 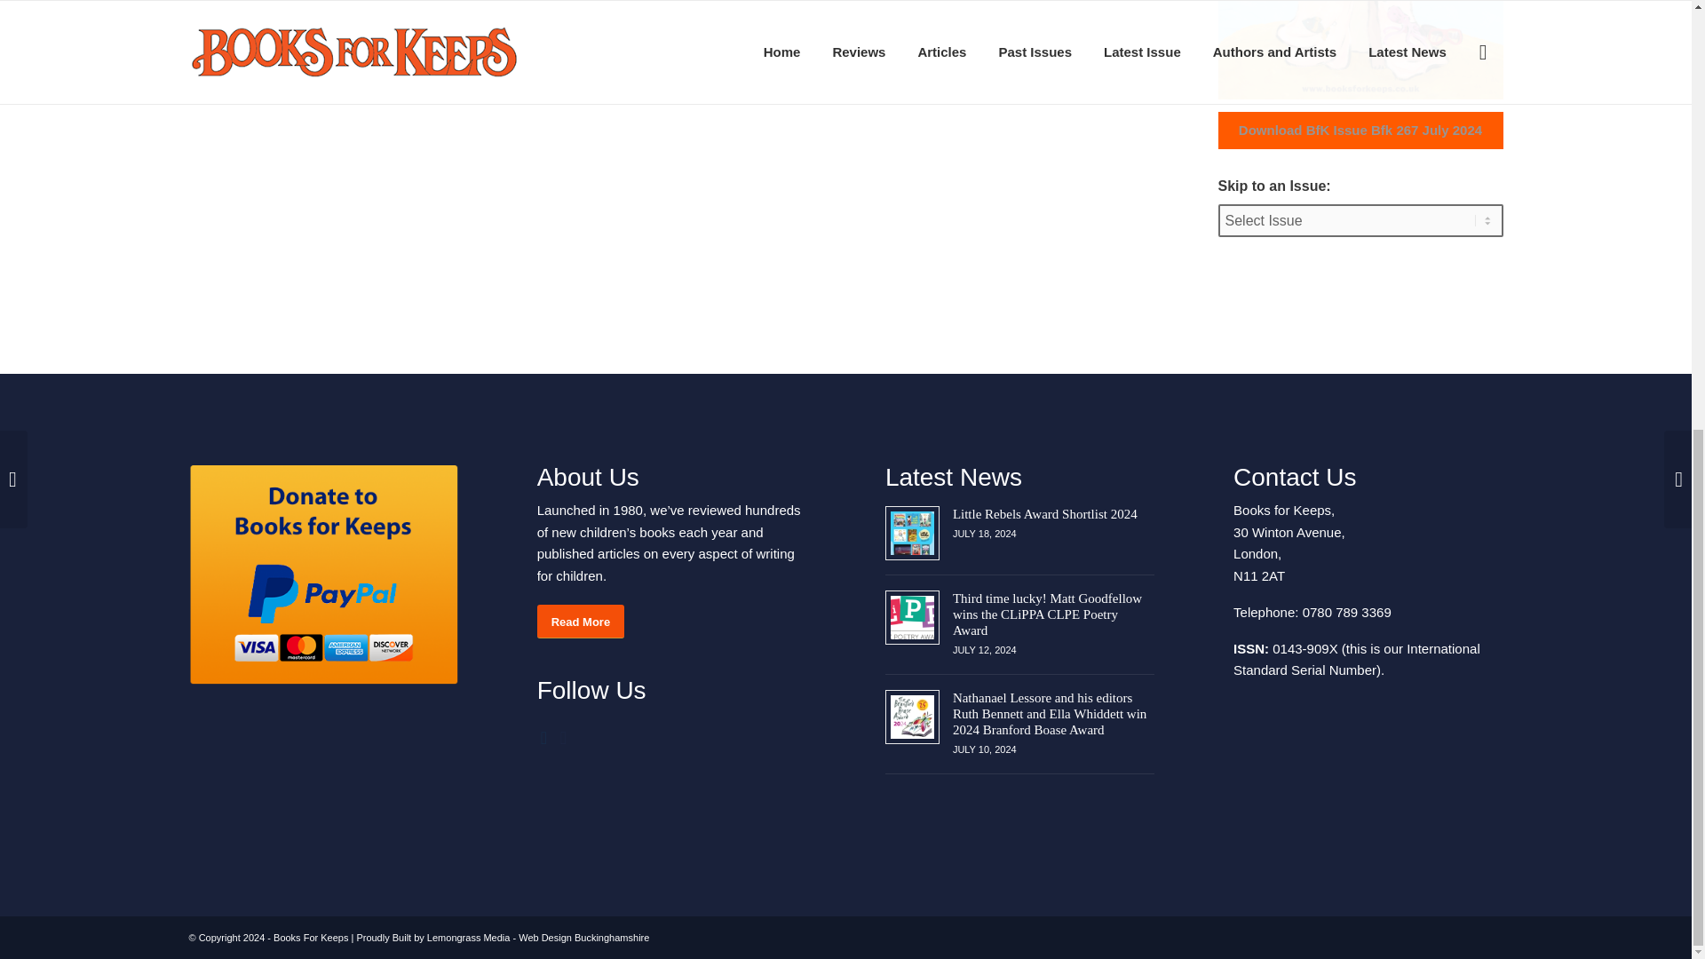 I want to click on PayPal - The safer, easier way to pay online!, so click(x=321, y=575).